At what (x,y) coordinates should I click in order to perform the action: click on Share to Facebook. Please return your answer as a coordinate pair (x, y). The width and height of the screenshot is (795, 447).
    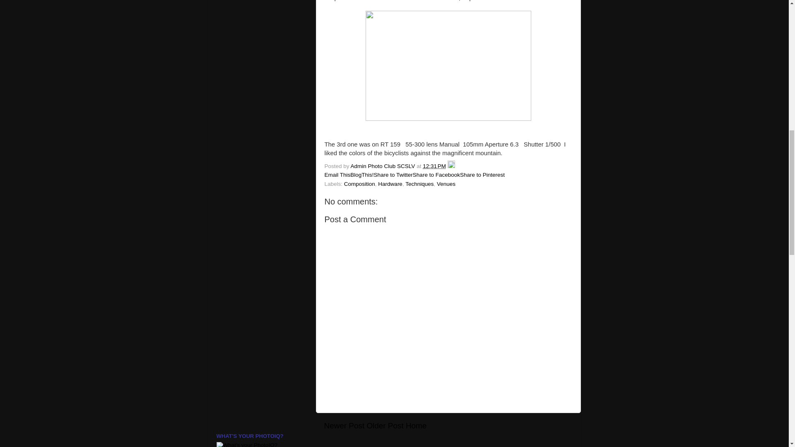
    Looking at the image, I should click on (436, 175).